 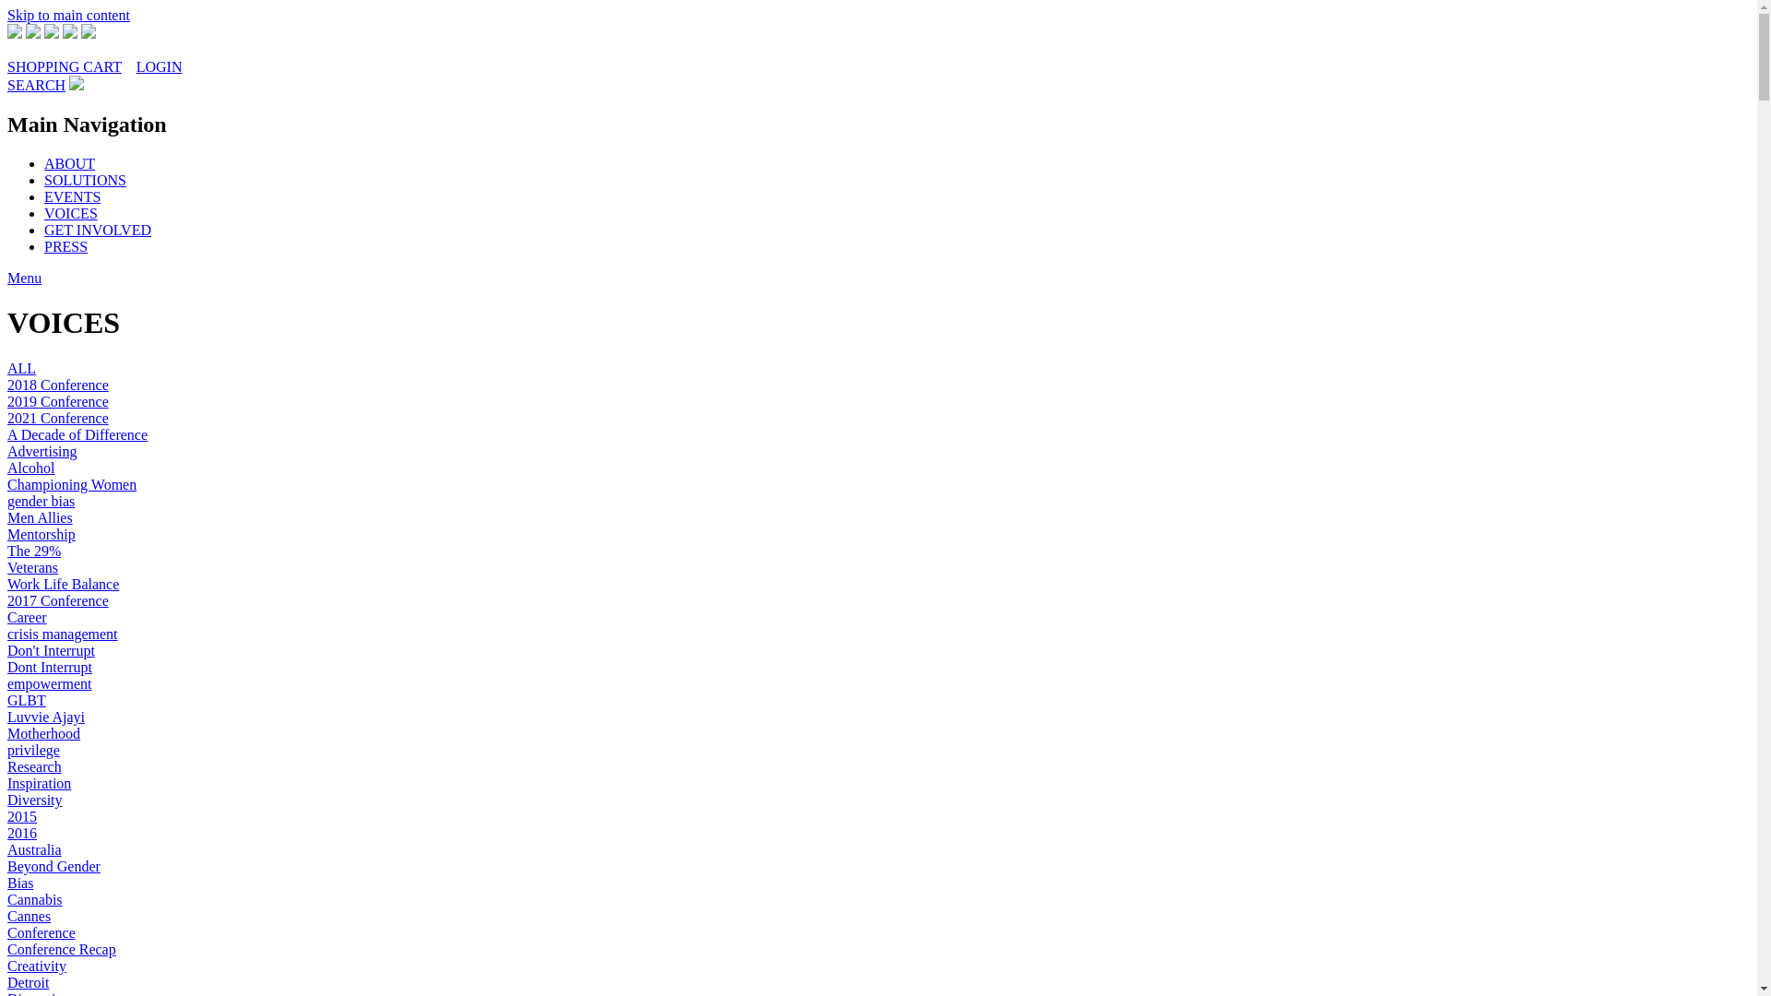 I want to click on Skip to main content, so click(x=68, y=15).